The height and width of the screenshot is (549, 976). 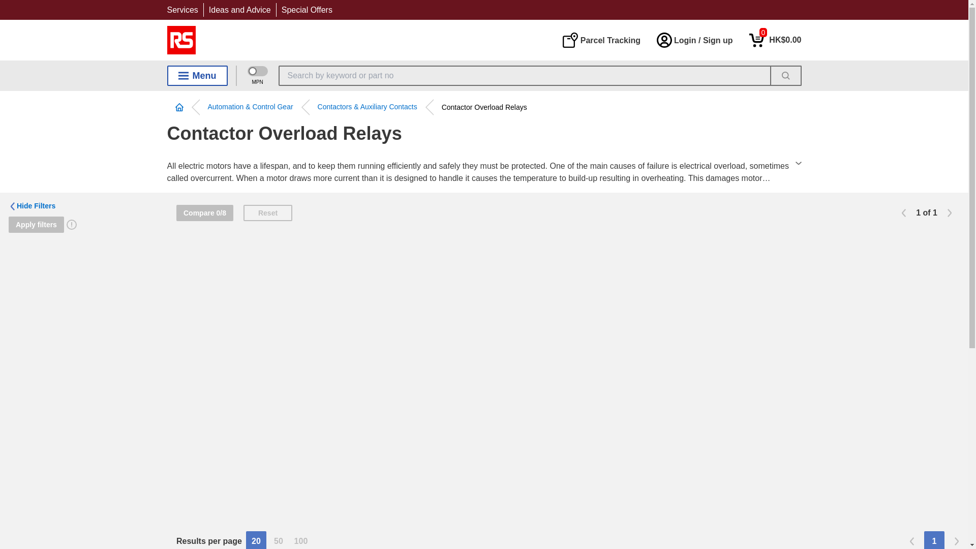 What do you see at coordinates (240, 10) in the screenshot?
I see `Ideas and Advice` at bounding box center [240, 10].